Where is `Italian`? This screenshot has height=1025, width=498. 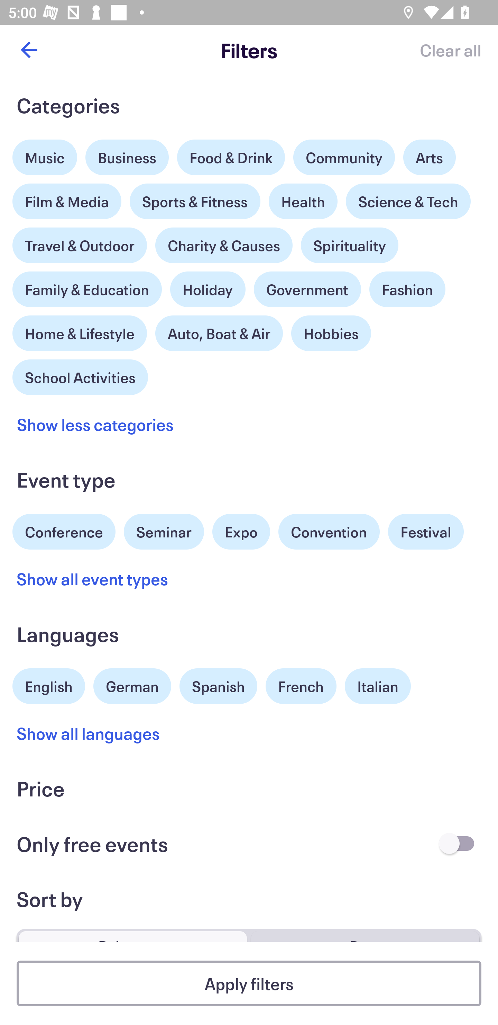 Italian is located at coordinates (378, 686).